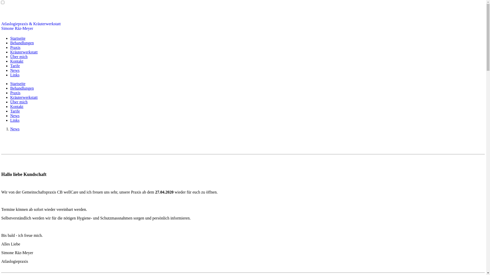  Describe the element at coordinates (17, 61) in the screenshot. I see `Kontakt` at that location.